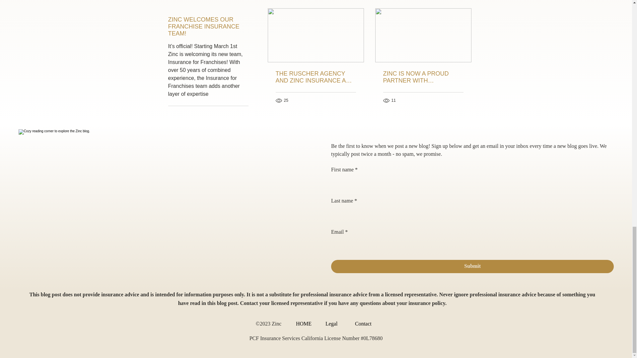  What do you see at coordinates (315, 77) in the screenshot?
I see `THE RUSCHER AGENCY AND ZINC INSURANCE ARE MERGING!` at bounding box center [315, 77].